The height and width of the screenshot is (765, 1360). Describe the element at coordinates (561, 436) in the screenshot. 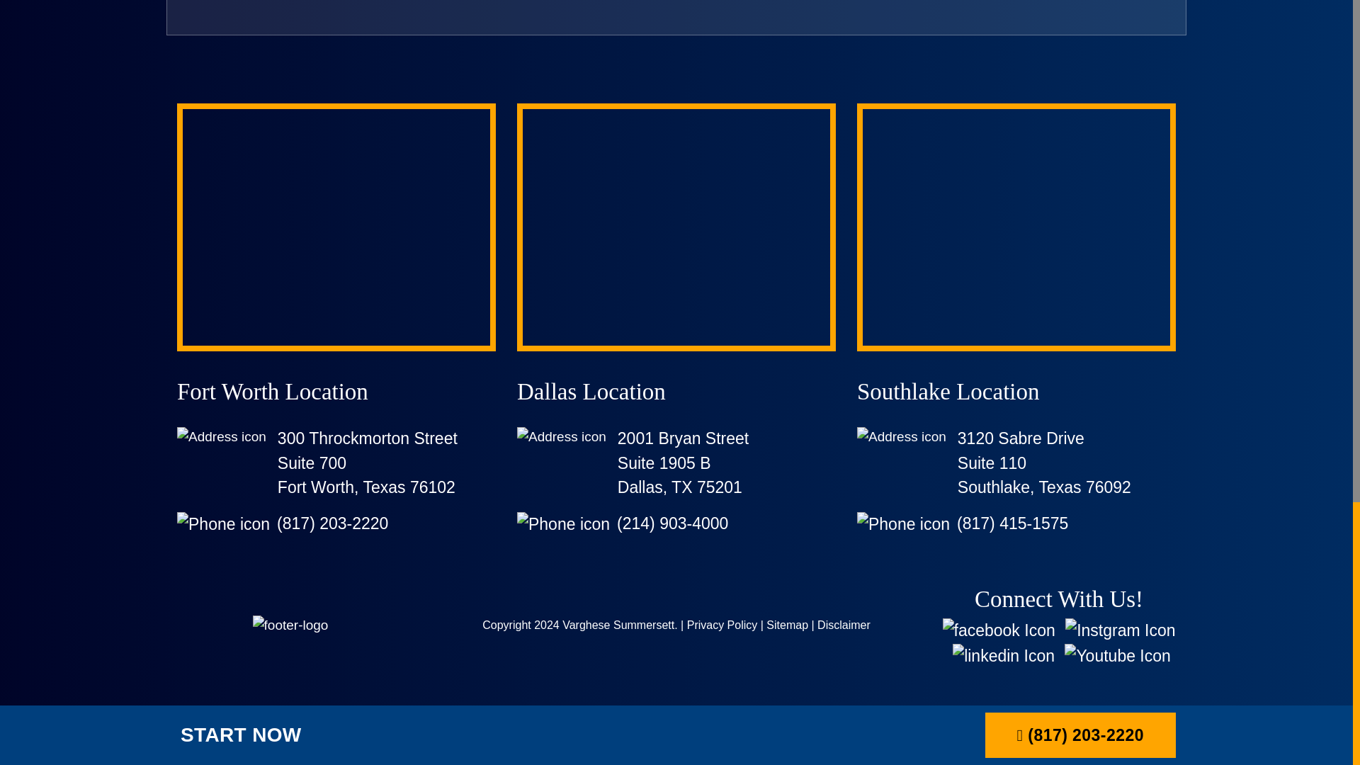

I see `Address icon` at that location.